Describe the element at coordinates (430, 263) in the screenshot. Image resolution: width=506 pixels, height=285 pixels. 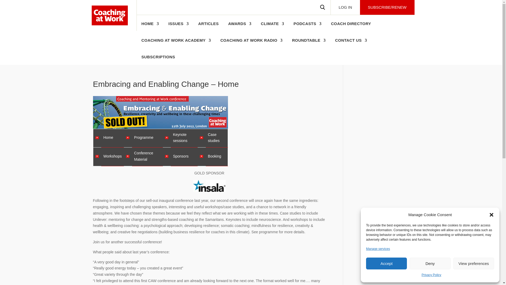
I see `Deny` at that location.